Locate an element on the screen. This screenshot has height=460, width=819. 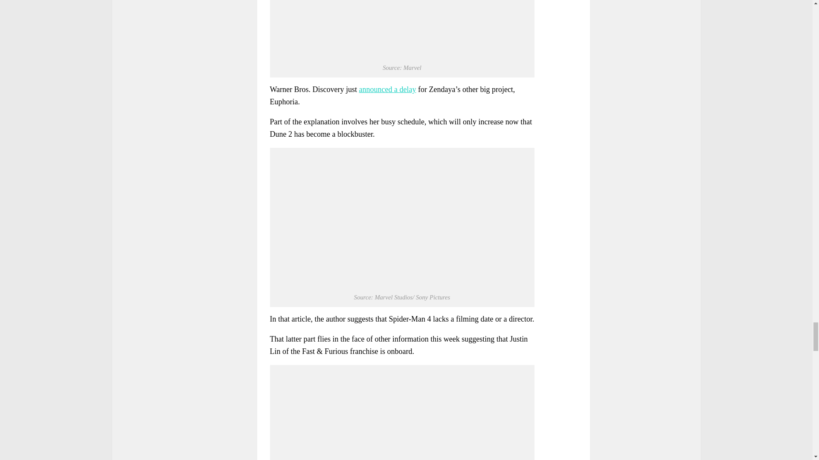
announced a delay is located at coordinates (387, 89).